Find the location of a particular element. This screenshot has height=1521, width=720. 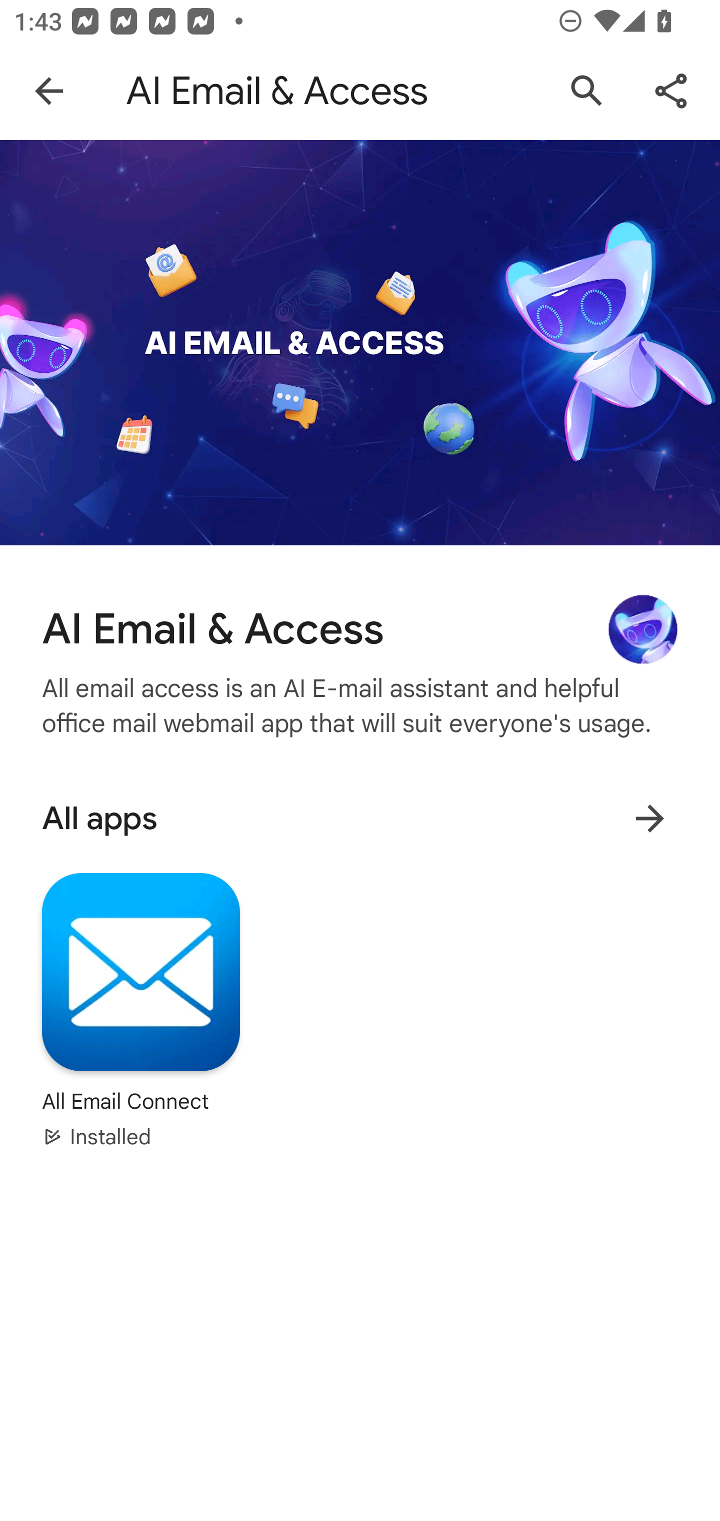

Search Google Play is located at coordinates (587, 91).